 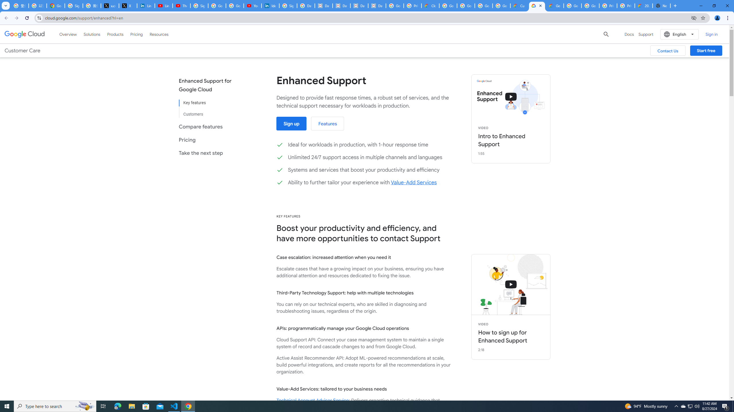 I want to click on Key features, so click(x=209, y=103).